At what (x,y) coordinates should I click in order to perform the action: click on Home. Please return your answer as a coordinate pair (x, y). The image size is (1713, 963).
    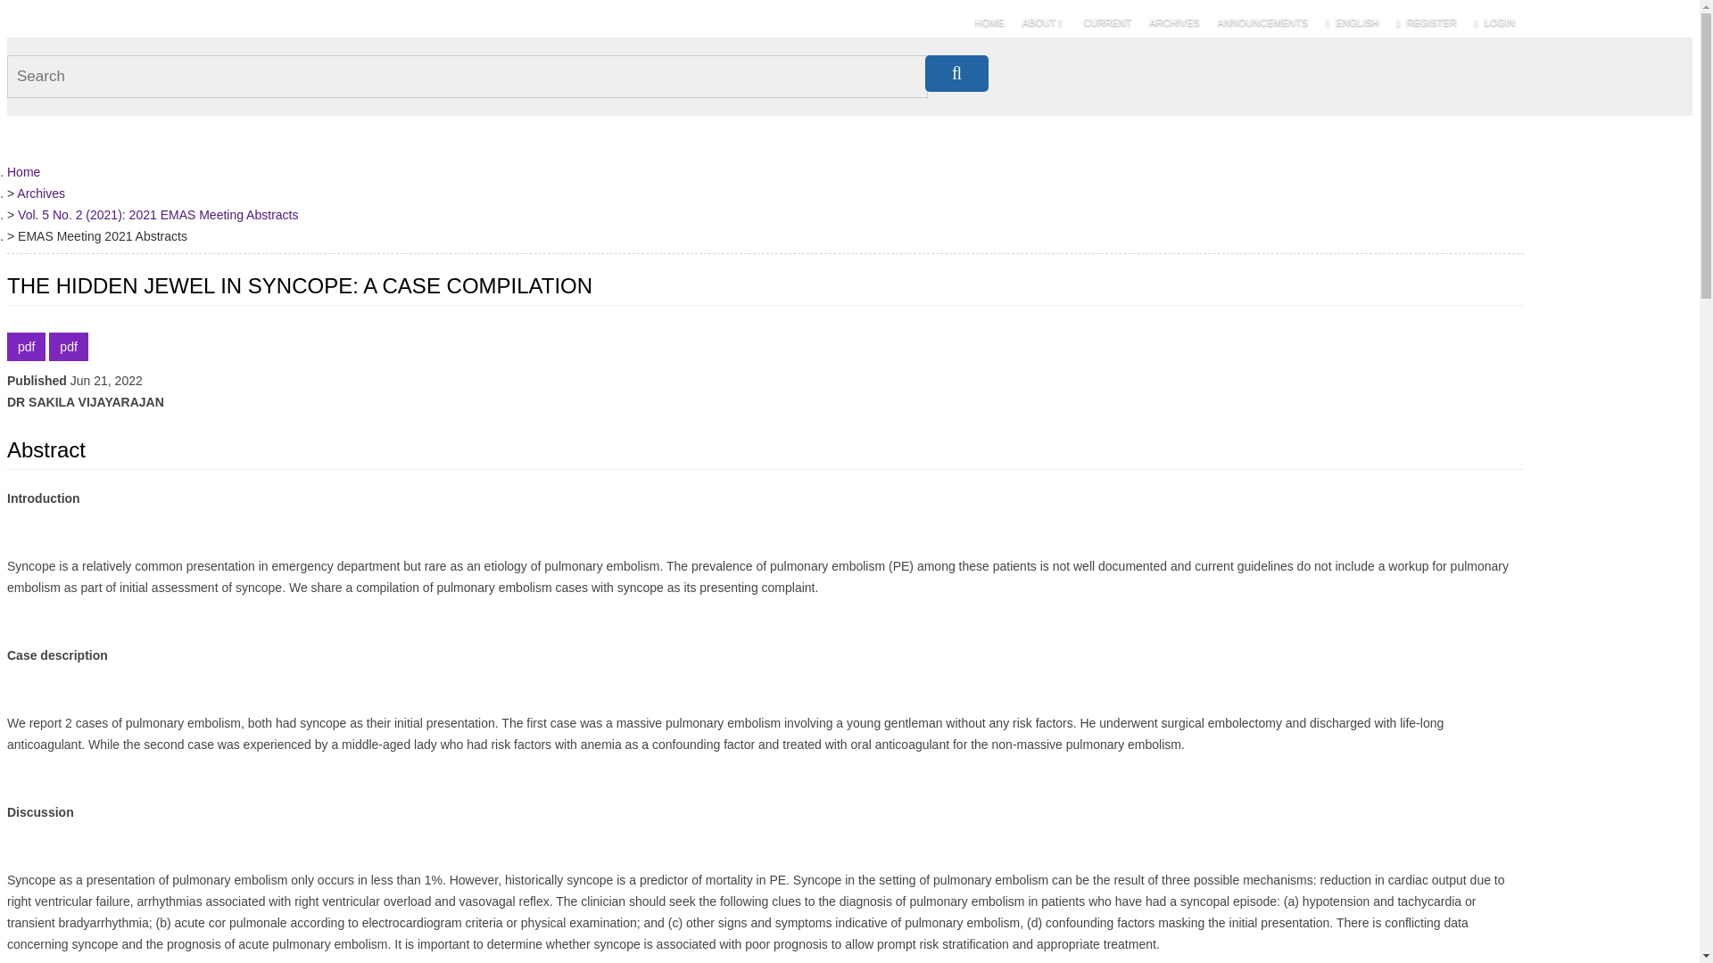
    Looking at the image, I should click on (23, 170).